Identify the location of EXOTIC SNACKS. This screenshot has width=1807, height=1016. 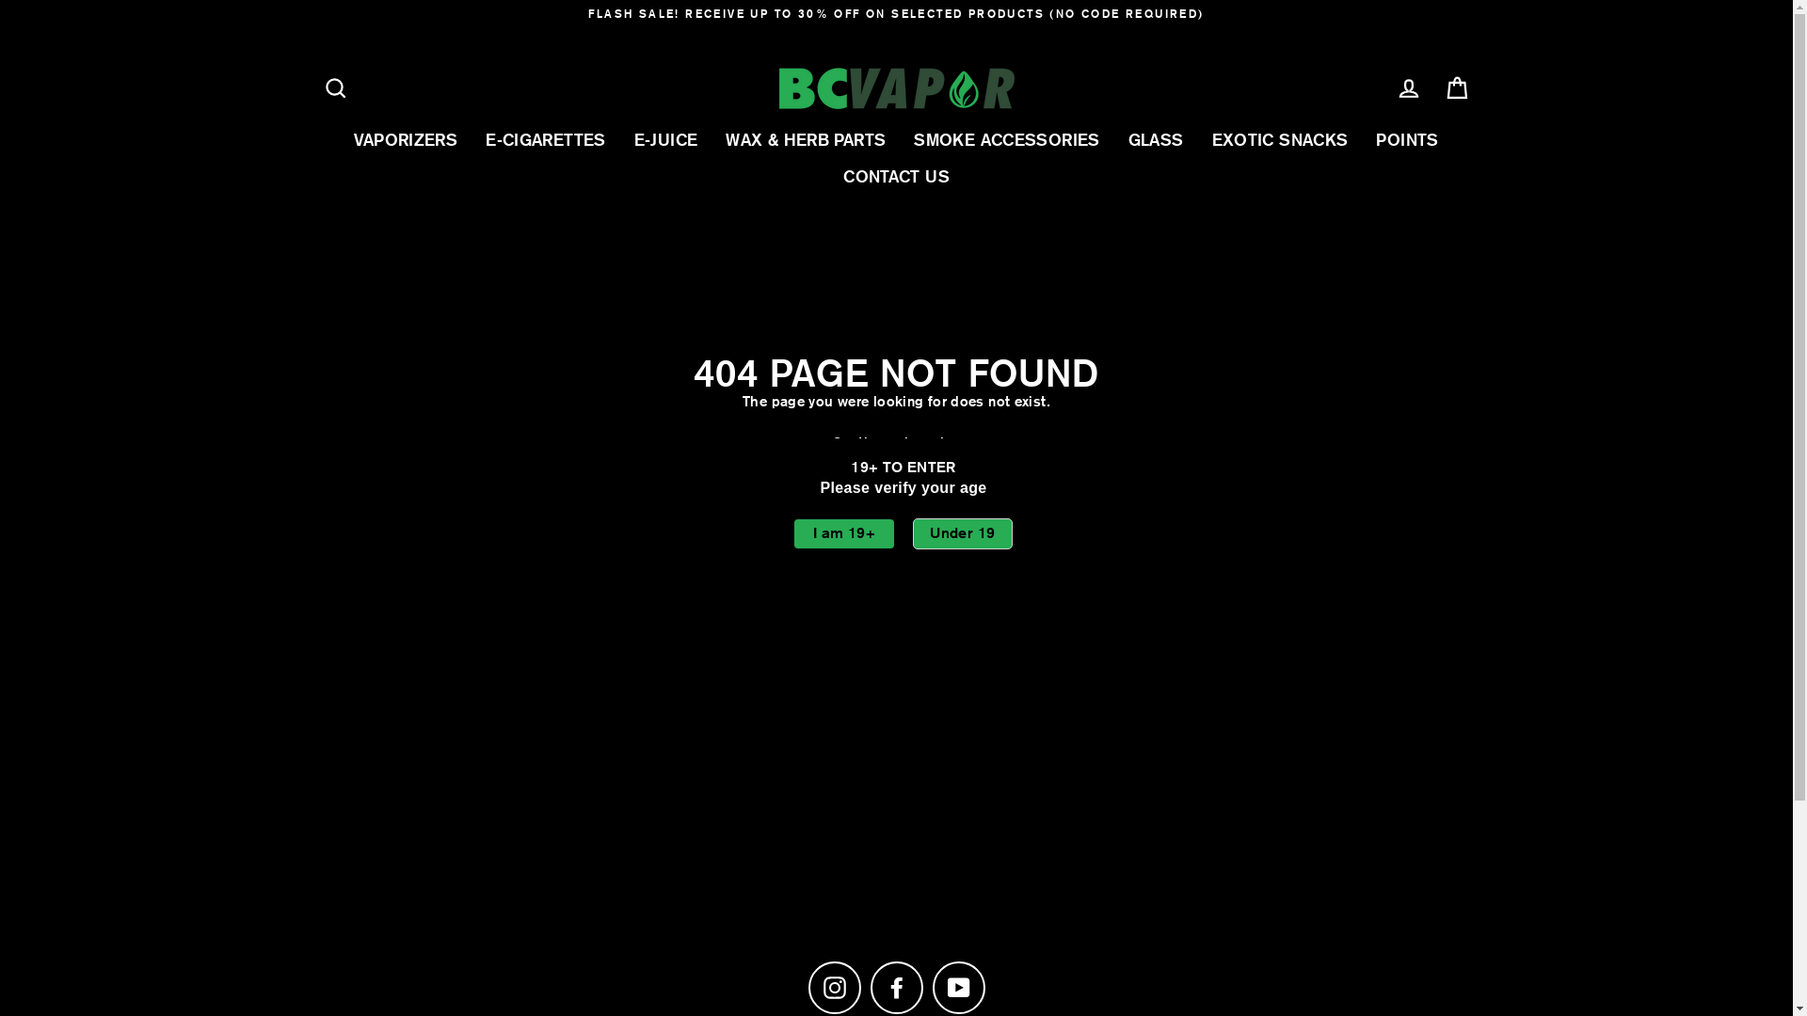
(1280, 139).